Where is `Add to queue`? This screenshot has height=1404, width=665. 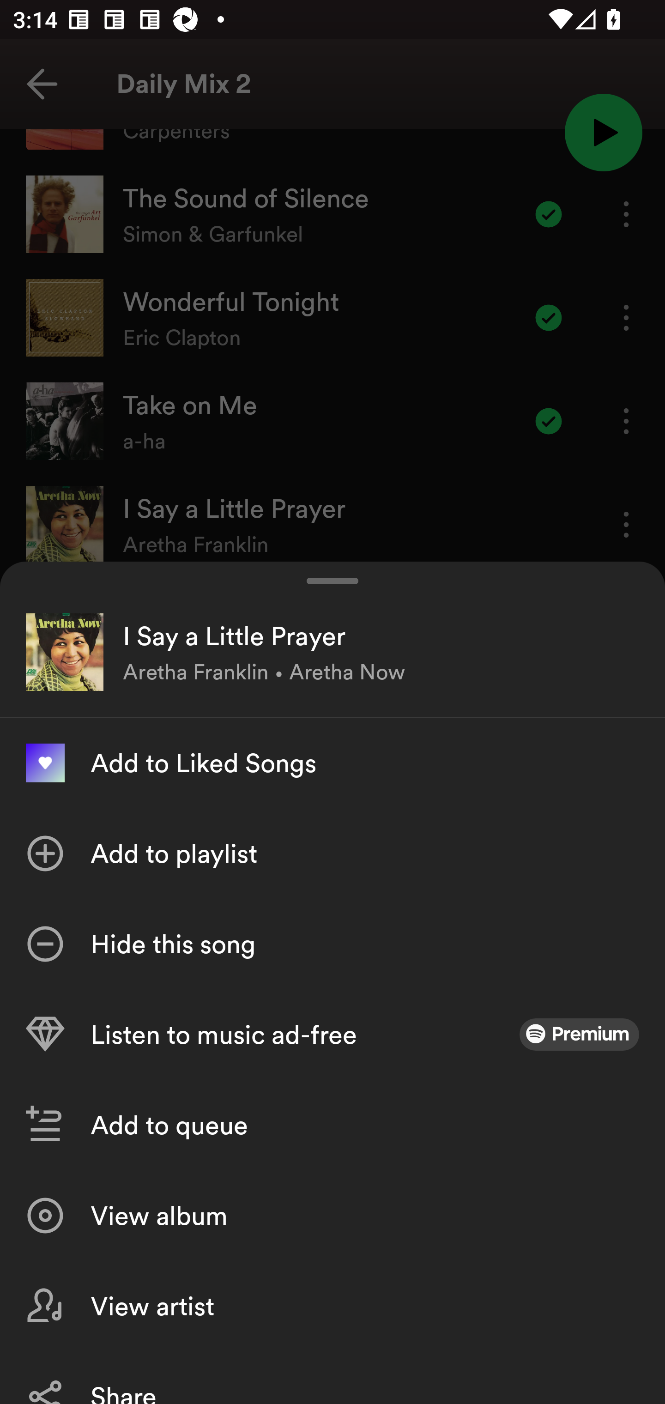
Add to queue is located at coordinates (332, 1125).